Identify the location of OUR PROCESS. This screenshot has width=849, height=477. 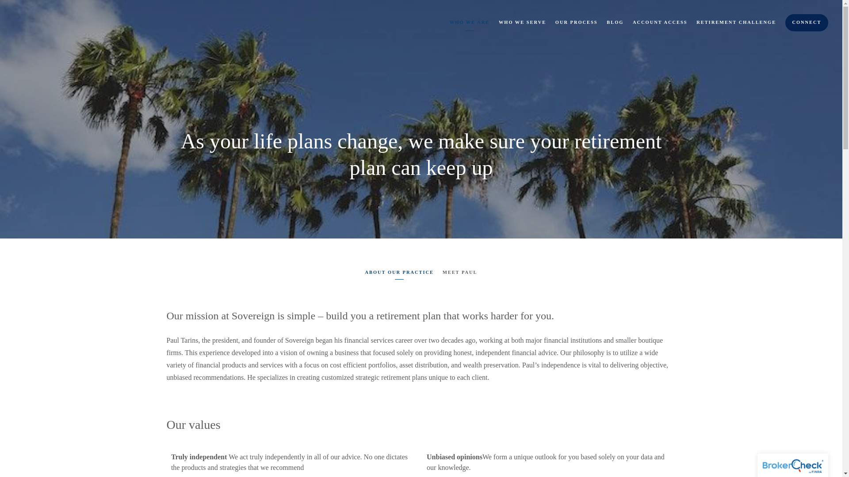
(576, 22).